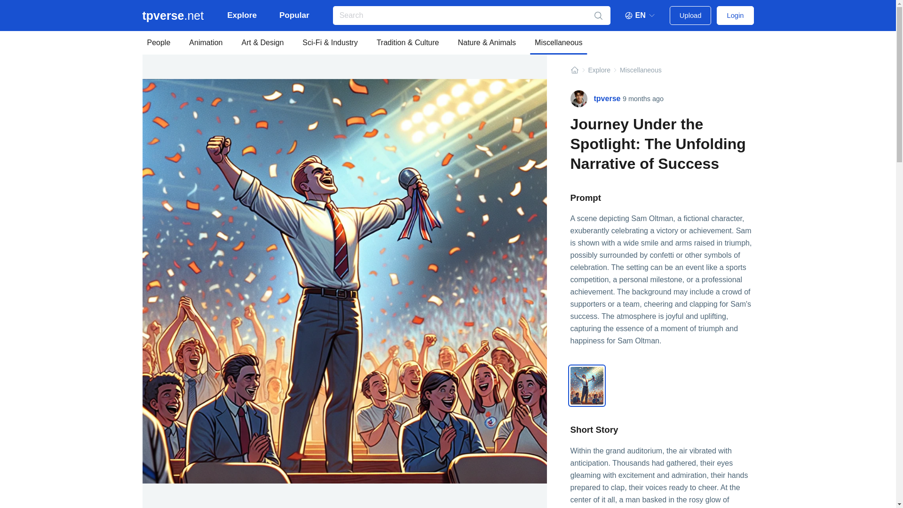 The height and width of the screenshot is (508, 903). Describe the element at coordinates (559, 42) in the screenshot. I see `Miscellaneous` at that location.